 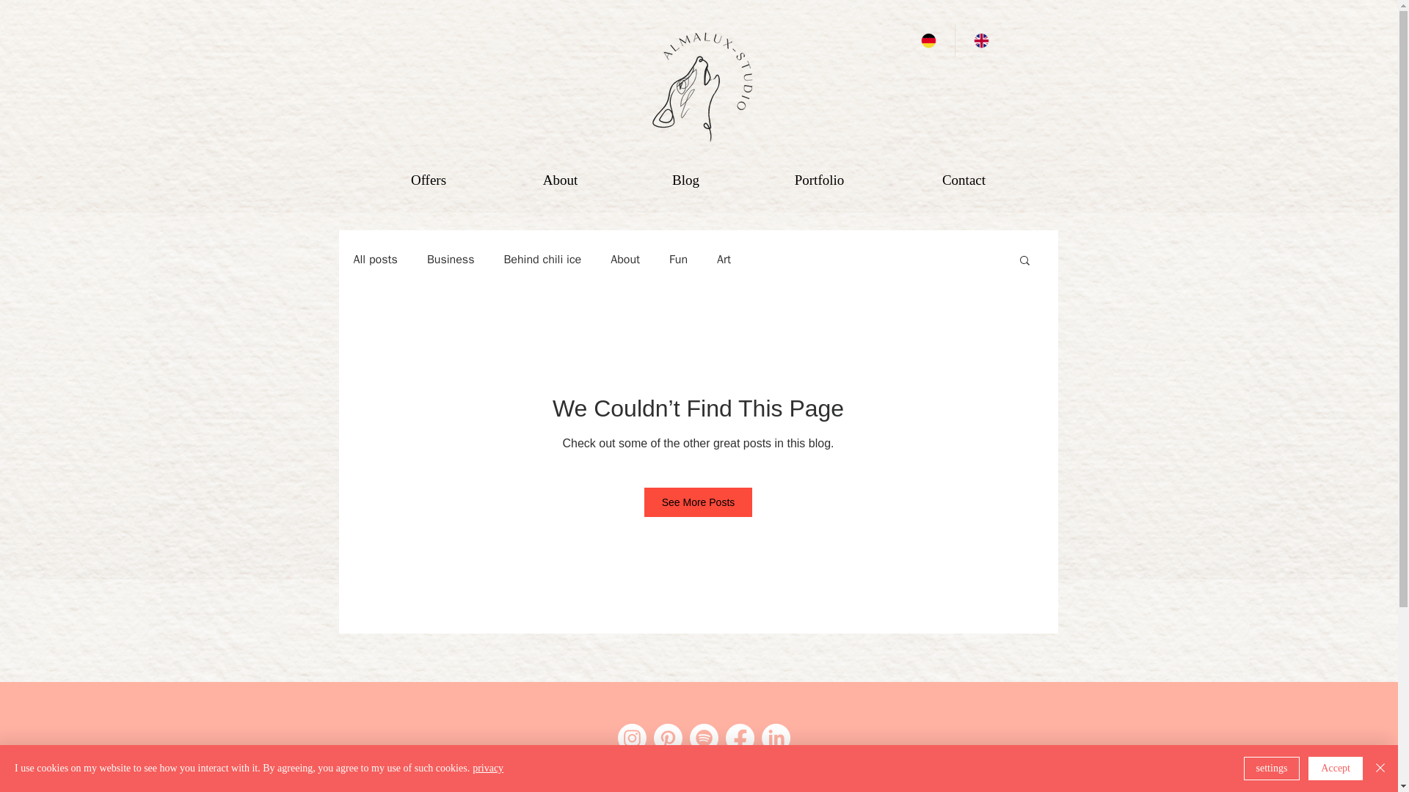 What do you see at coordinates (678, 260) in the screenshot?
I see `Fun` at bounding box center [678, 260].